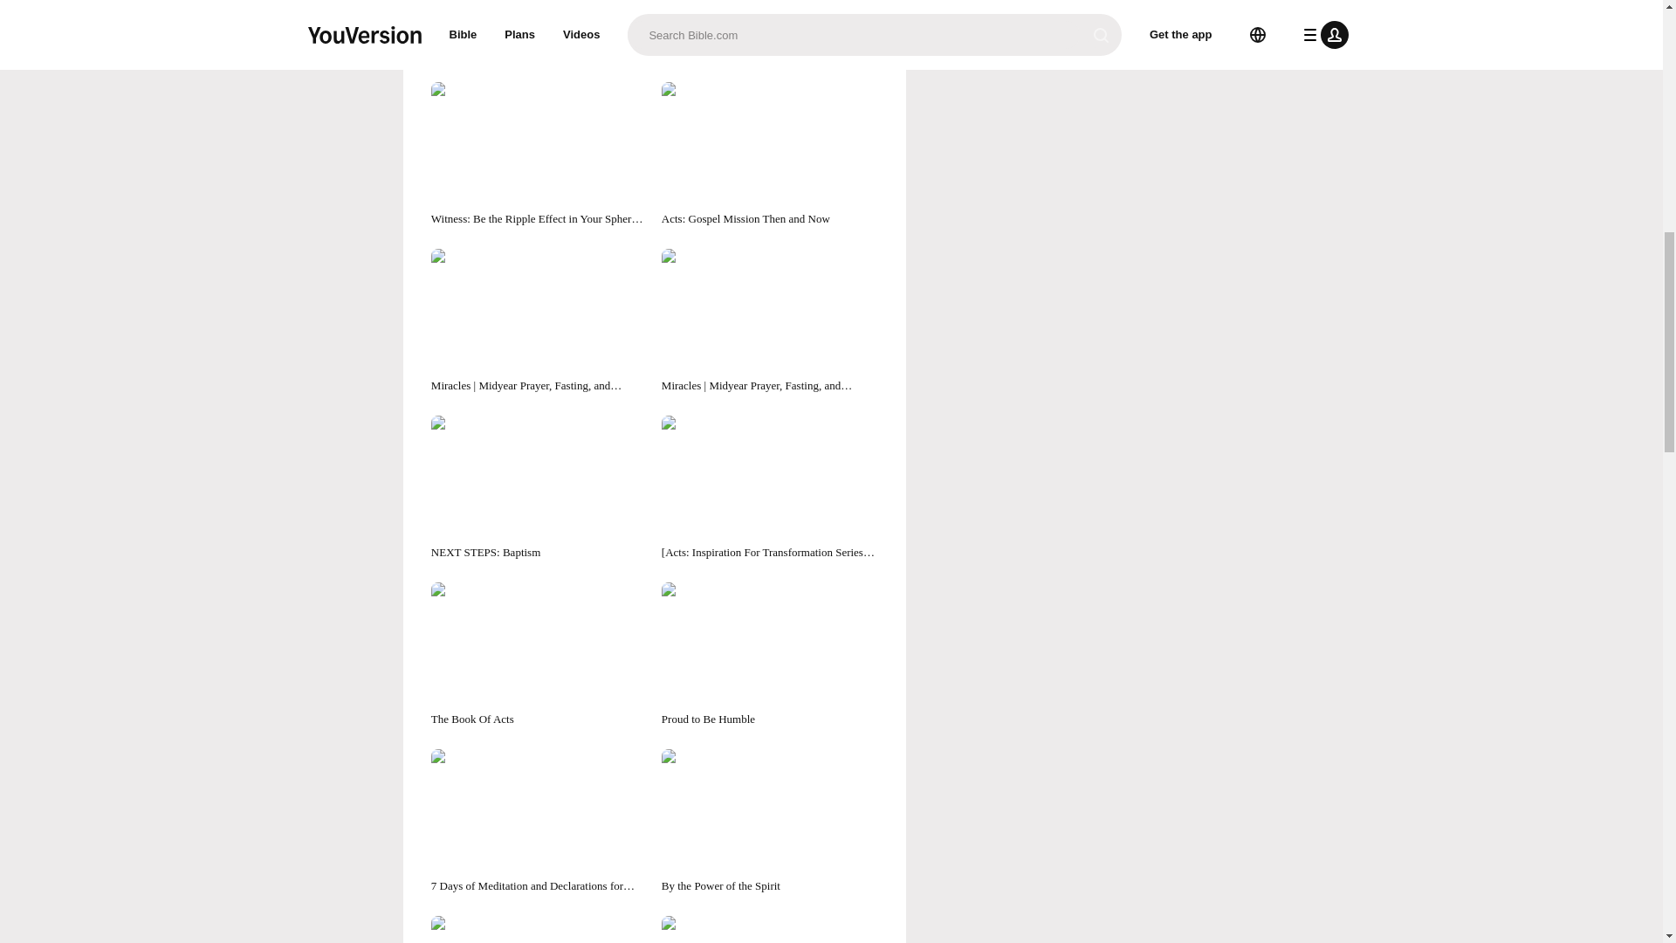 The height and width of the screenshot is (943, 1676). What do you see at coordinates (770, 155) in the screenshot?
I see `Acts: Gospel Mission Then and Now` at bounding box center [770, 155].